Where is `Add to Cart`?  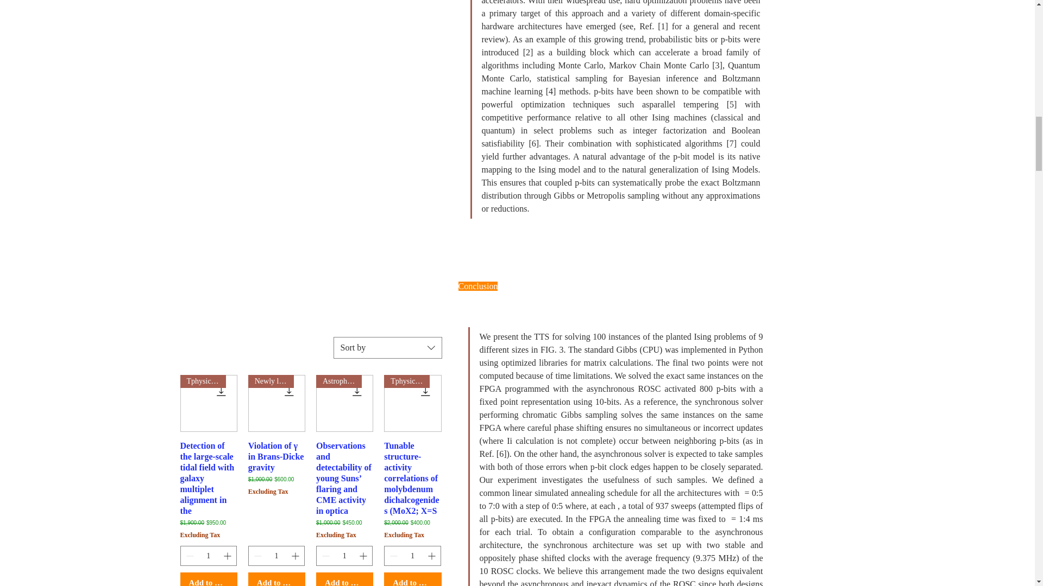 Add to Cart is located at coordinates (209, 579).